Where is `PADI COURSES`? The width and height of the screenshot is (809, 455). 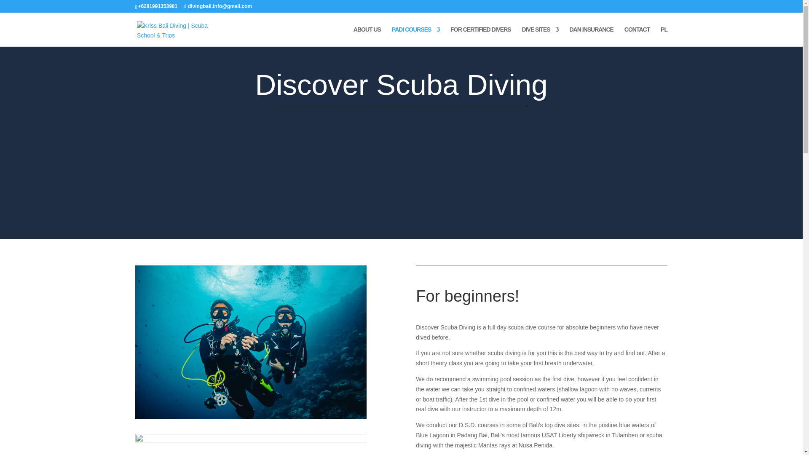
PADI COURSES is located at coordinates (415, 36).